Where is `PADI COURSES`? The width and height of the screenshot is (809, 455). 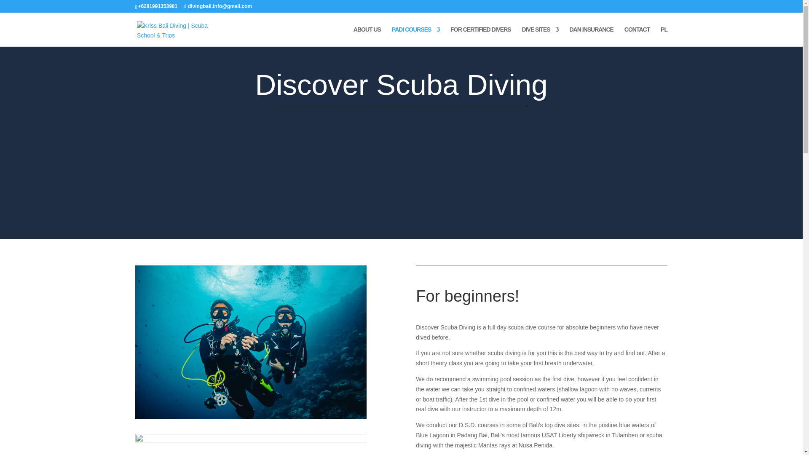
PADI COURSES is located at coordinates (415, 36).